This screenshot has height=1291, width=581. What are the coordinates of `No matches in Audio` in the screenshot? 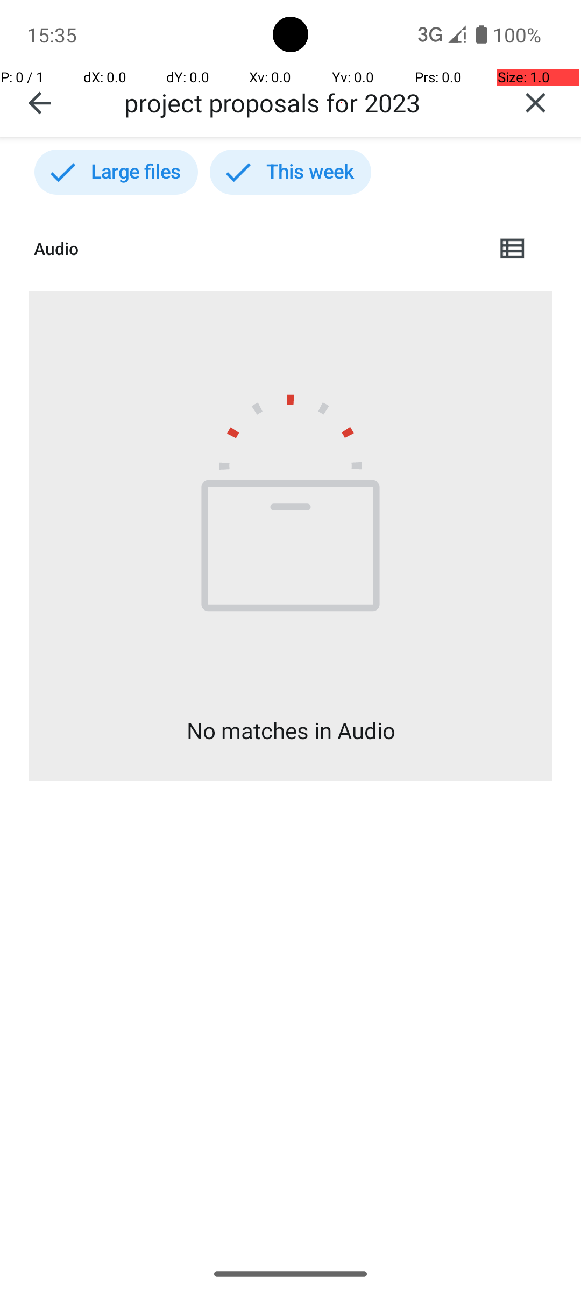 It's located at (290, 730).